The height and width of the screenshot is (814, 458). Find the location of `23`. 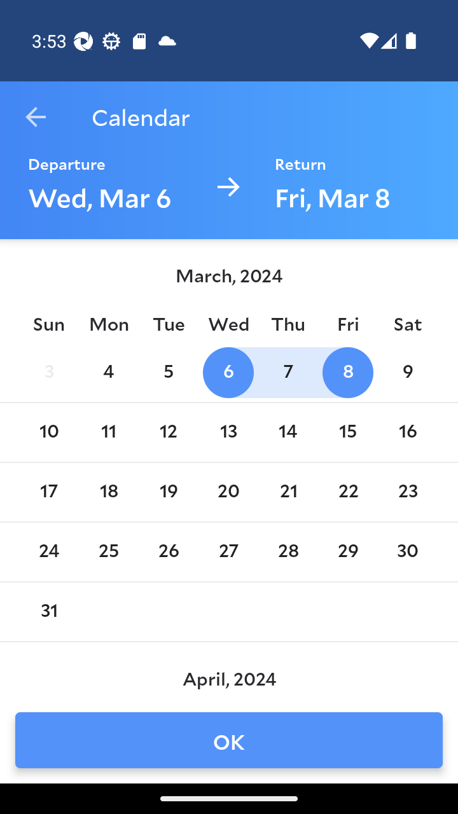

23 is located at coordinates (408, 492).